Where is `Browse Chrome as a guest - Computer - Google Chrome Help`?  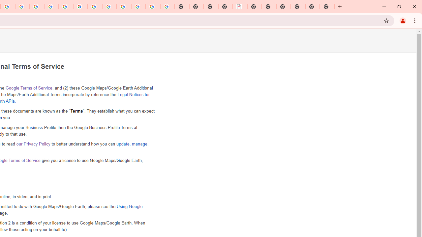 Browse Chrome as a guest - Computer - Google Chrome Help is located at coordinates (109, 7).